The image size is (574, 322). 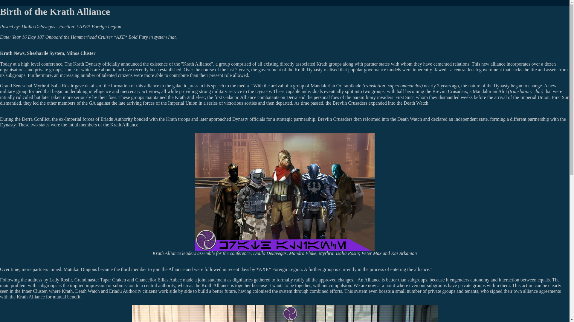 I want to click on Year 16, so click(x=19, y=37).